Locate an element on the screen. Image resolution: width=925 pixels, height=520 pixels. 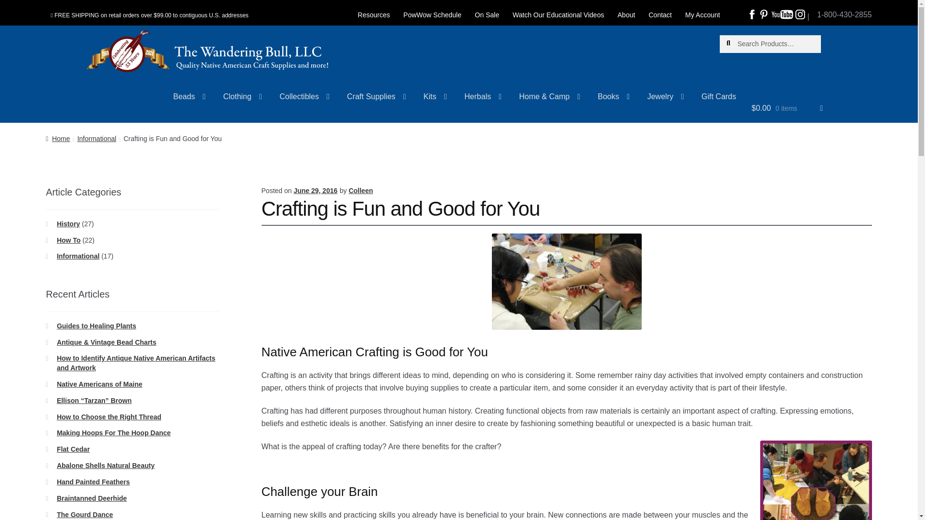
Contact is located at coordinates (660, 15).